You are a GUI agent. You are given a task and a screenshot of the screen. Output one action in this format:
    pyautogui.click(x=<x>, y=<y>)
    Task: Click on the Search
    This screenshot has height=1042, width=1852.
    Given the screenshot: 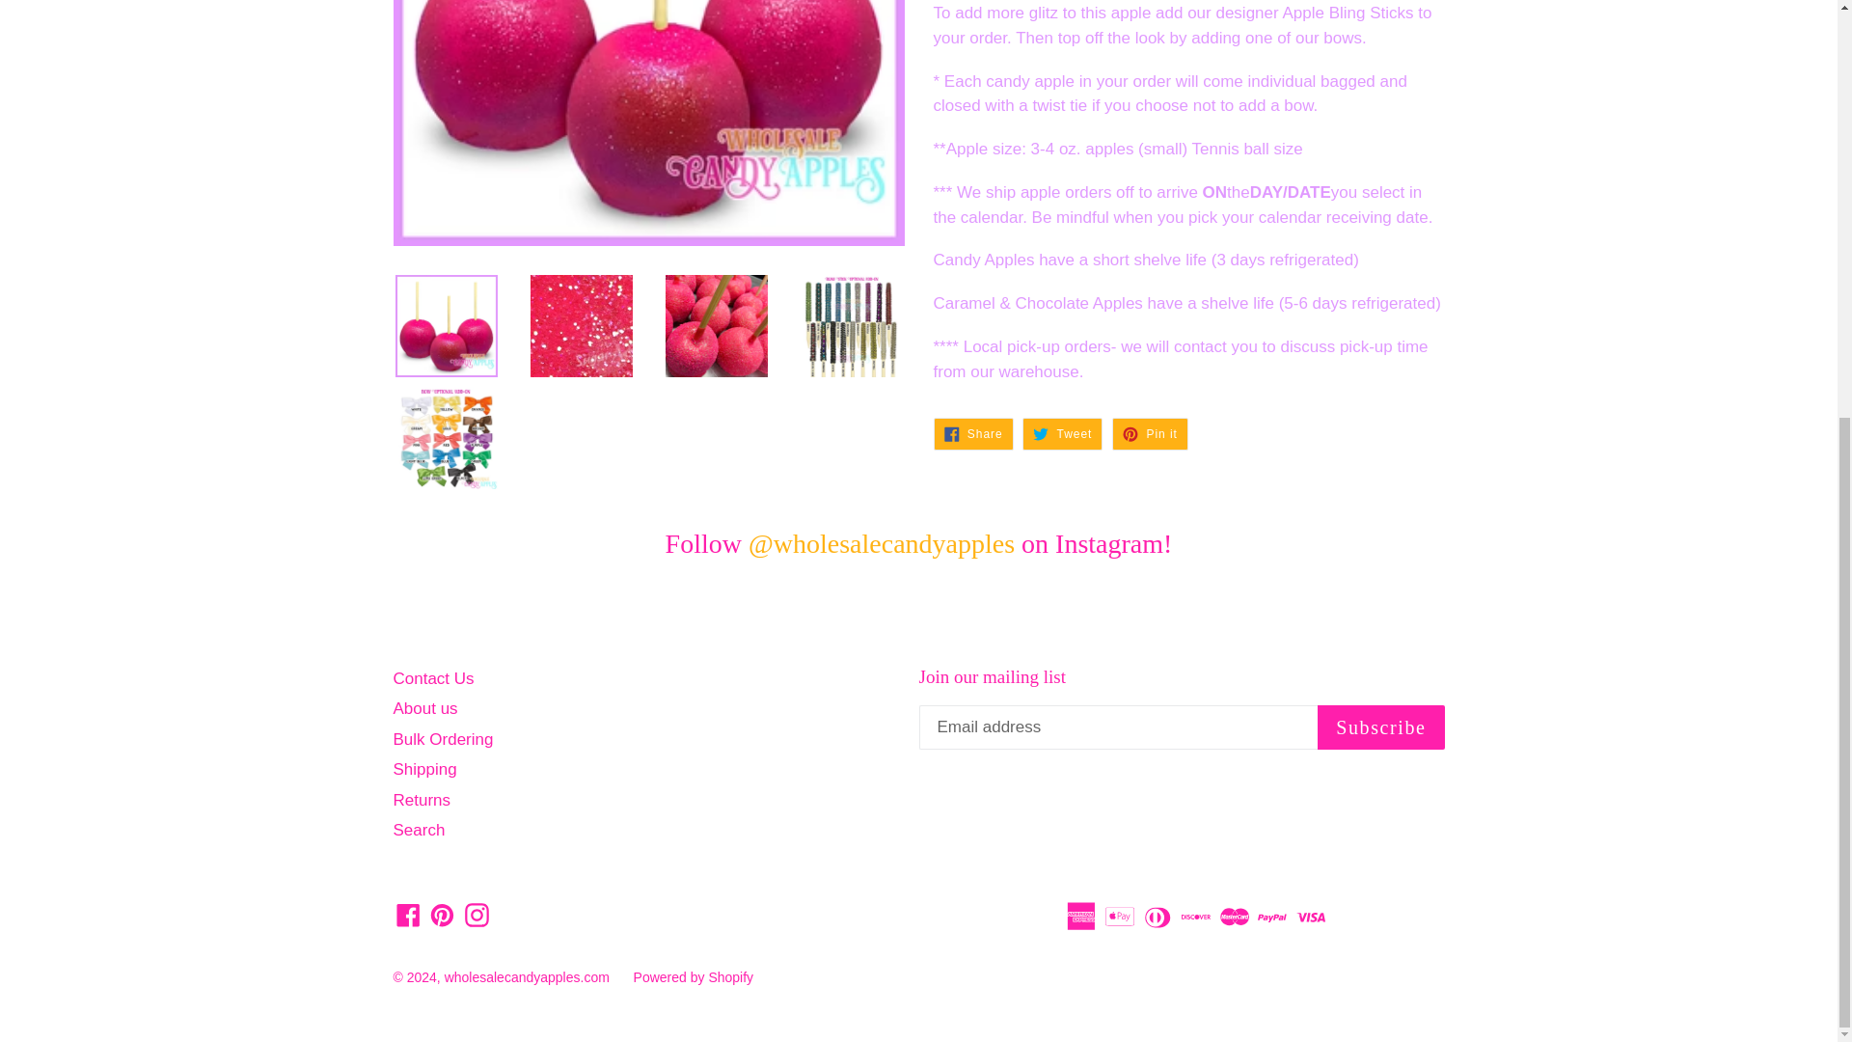 What is the action you would take?
    pyautogui.click(x=419, y=830)
    